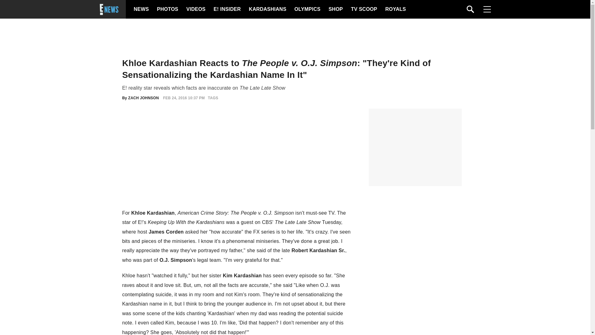  Describe the element at coordinates (307, 9) in the screenshot. I see `OLYMPICS` at that location.